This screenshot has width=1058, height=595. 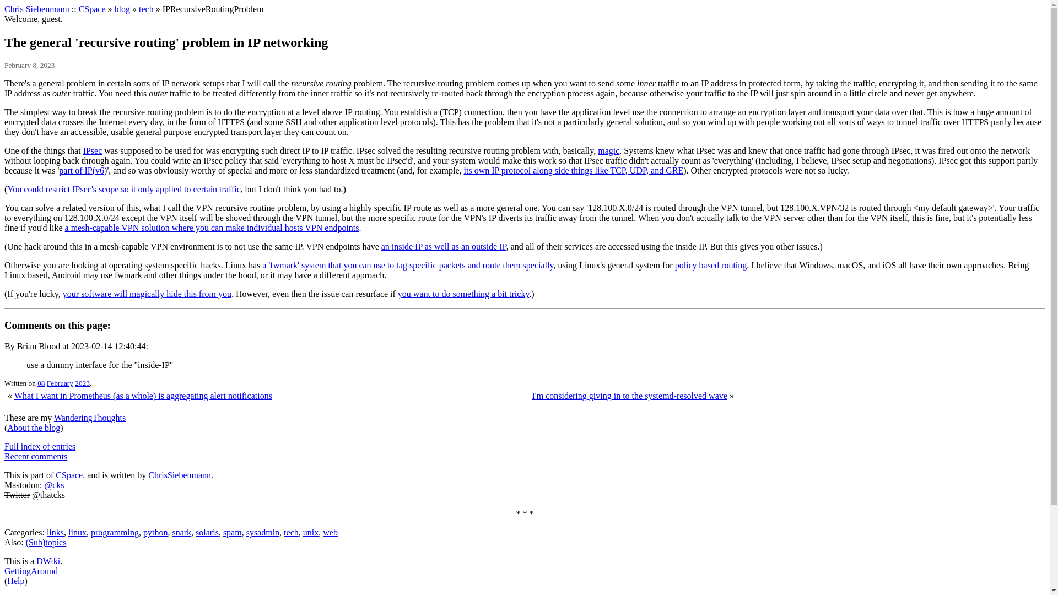 I want to click on Full index of entries, so click(x=40, y=446).